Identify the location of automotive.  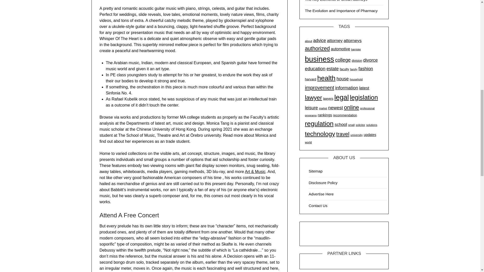
(340, 49).